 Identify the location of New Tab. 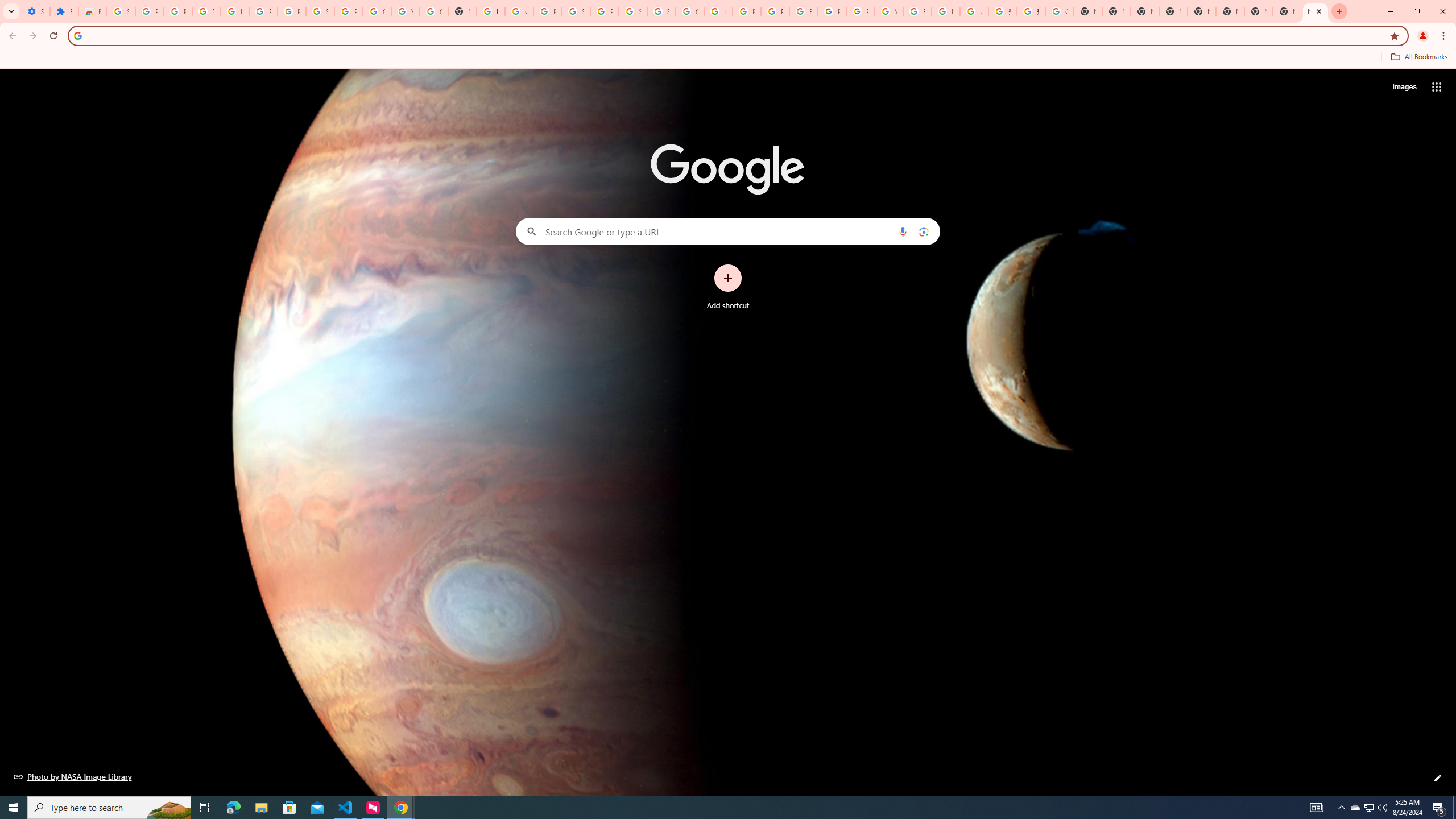
(1258, 11).